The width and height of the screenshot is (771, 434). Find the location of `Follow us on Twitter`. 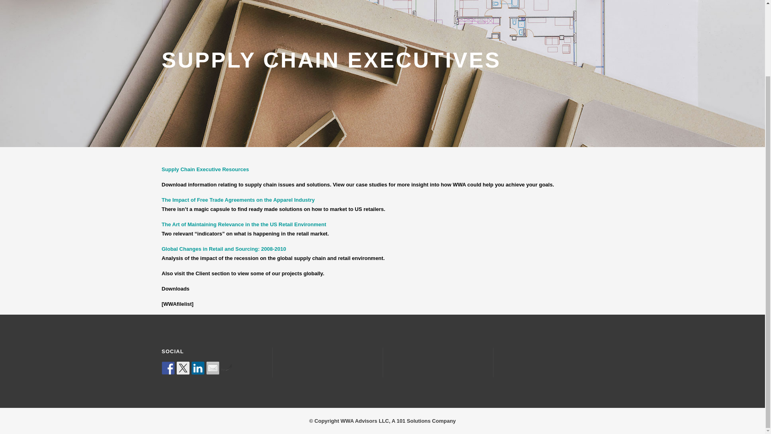

Follow us on Twitter is located at coordinates (183, 281).